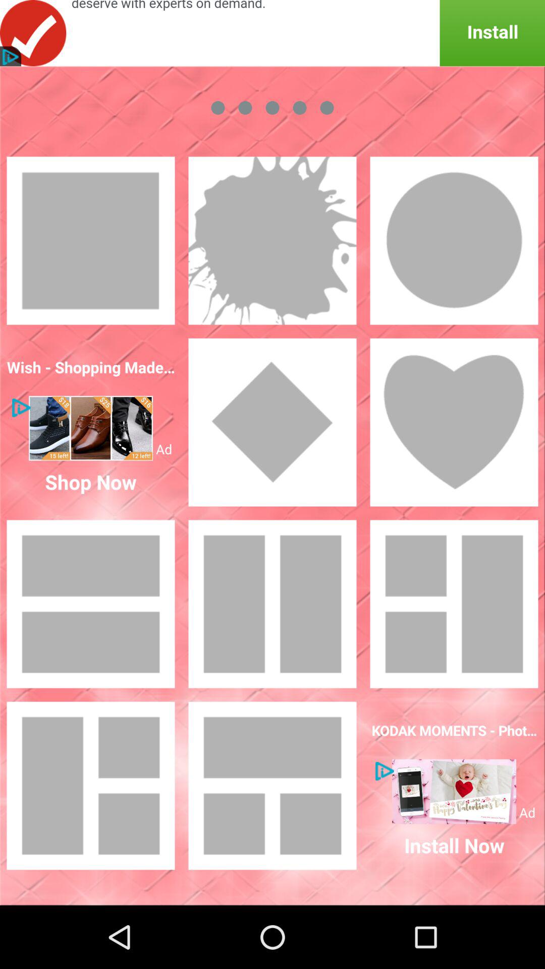 This screenshot has height=969, width=545. What do you see at coordinates (454, 791) in the screenshot?
I see `show the advertisement` at bounding box center [454, 791].